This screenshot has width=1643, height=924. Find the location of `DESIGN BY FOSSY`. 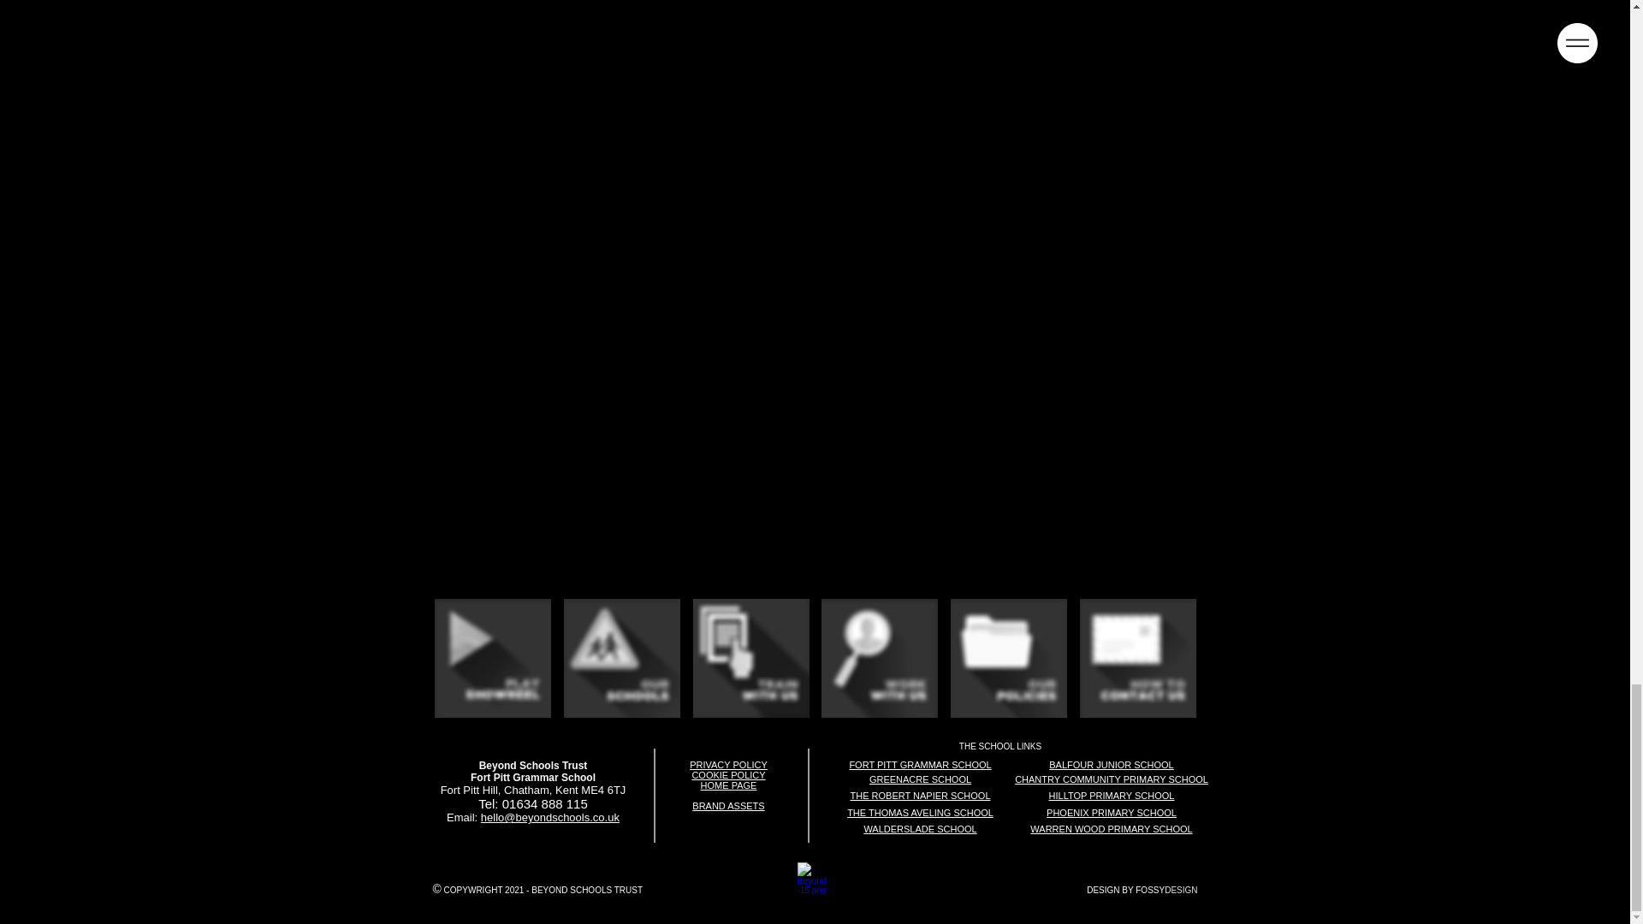

DESIGN BY FOSSY is located at coordinates (1125, 890).